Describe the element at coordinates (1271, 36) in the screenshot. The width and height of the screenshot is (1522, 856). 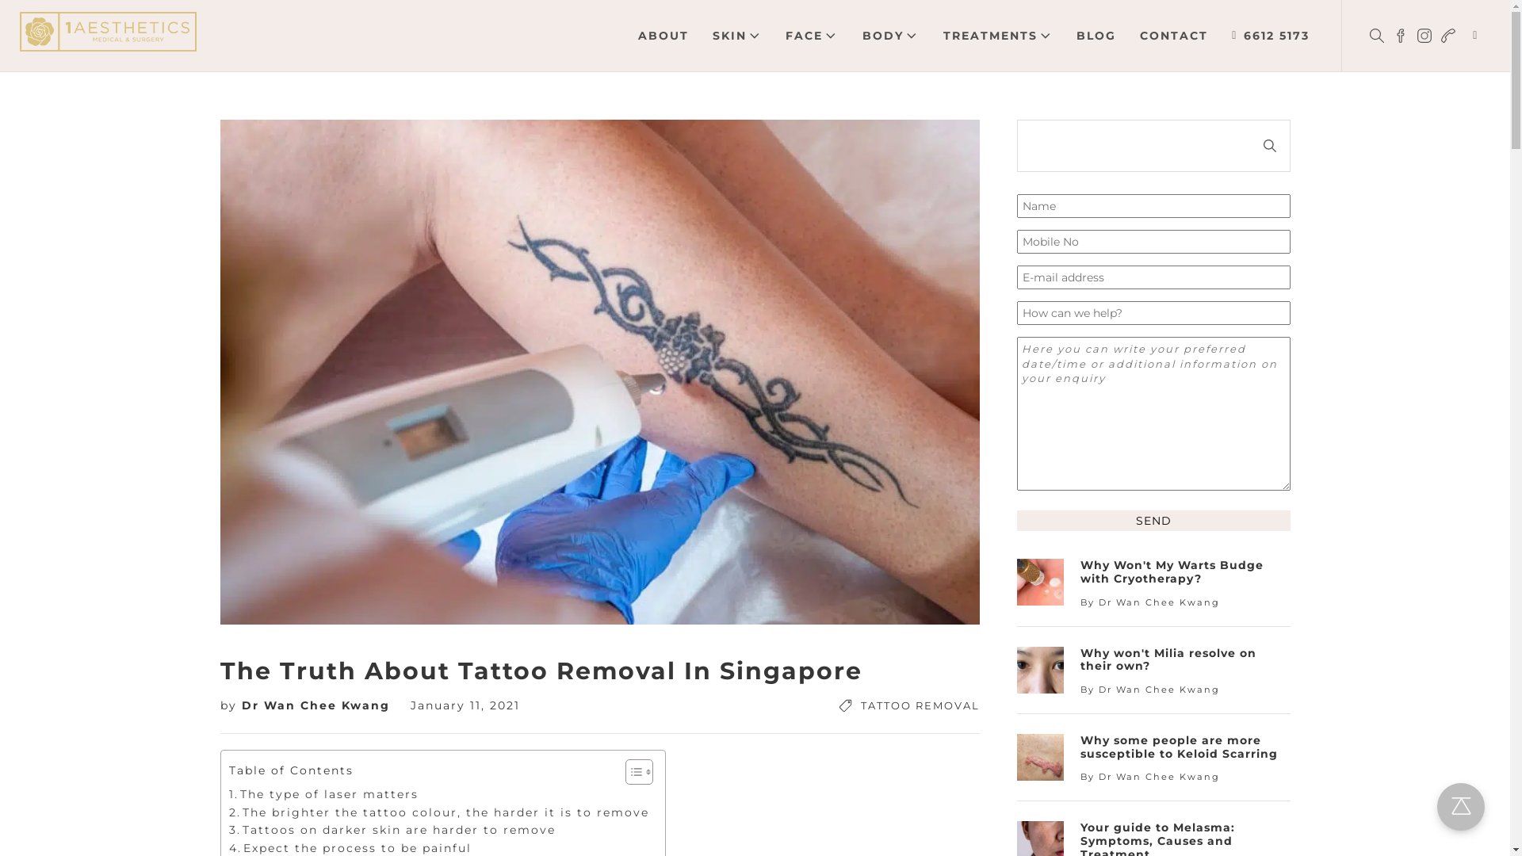
I see `6612 5173` at that location.